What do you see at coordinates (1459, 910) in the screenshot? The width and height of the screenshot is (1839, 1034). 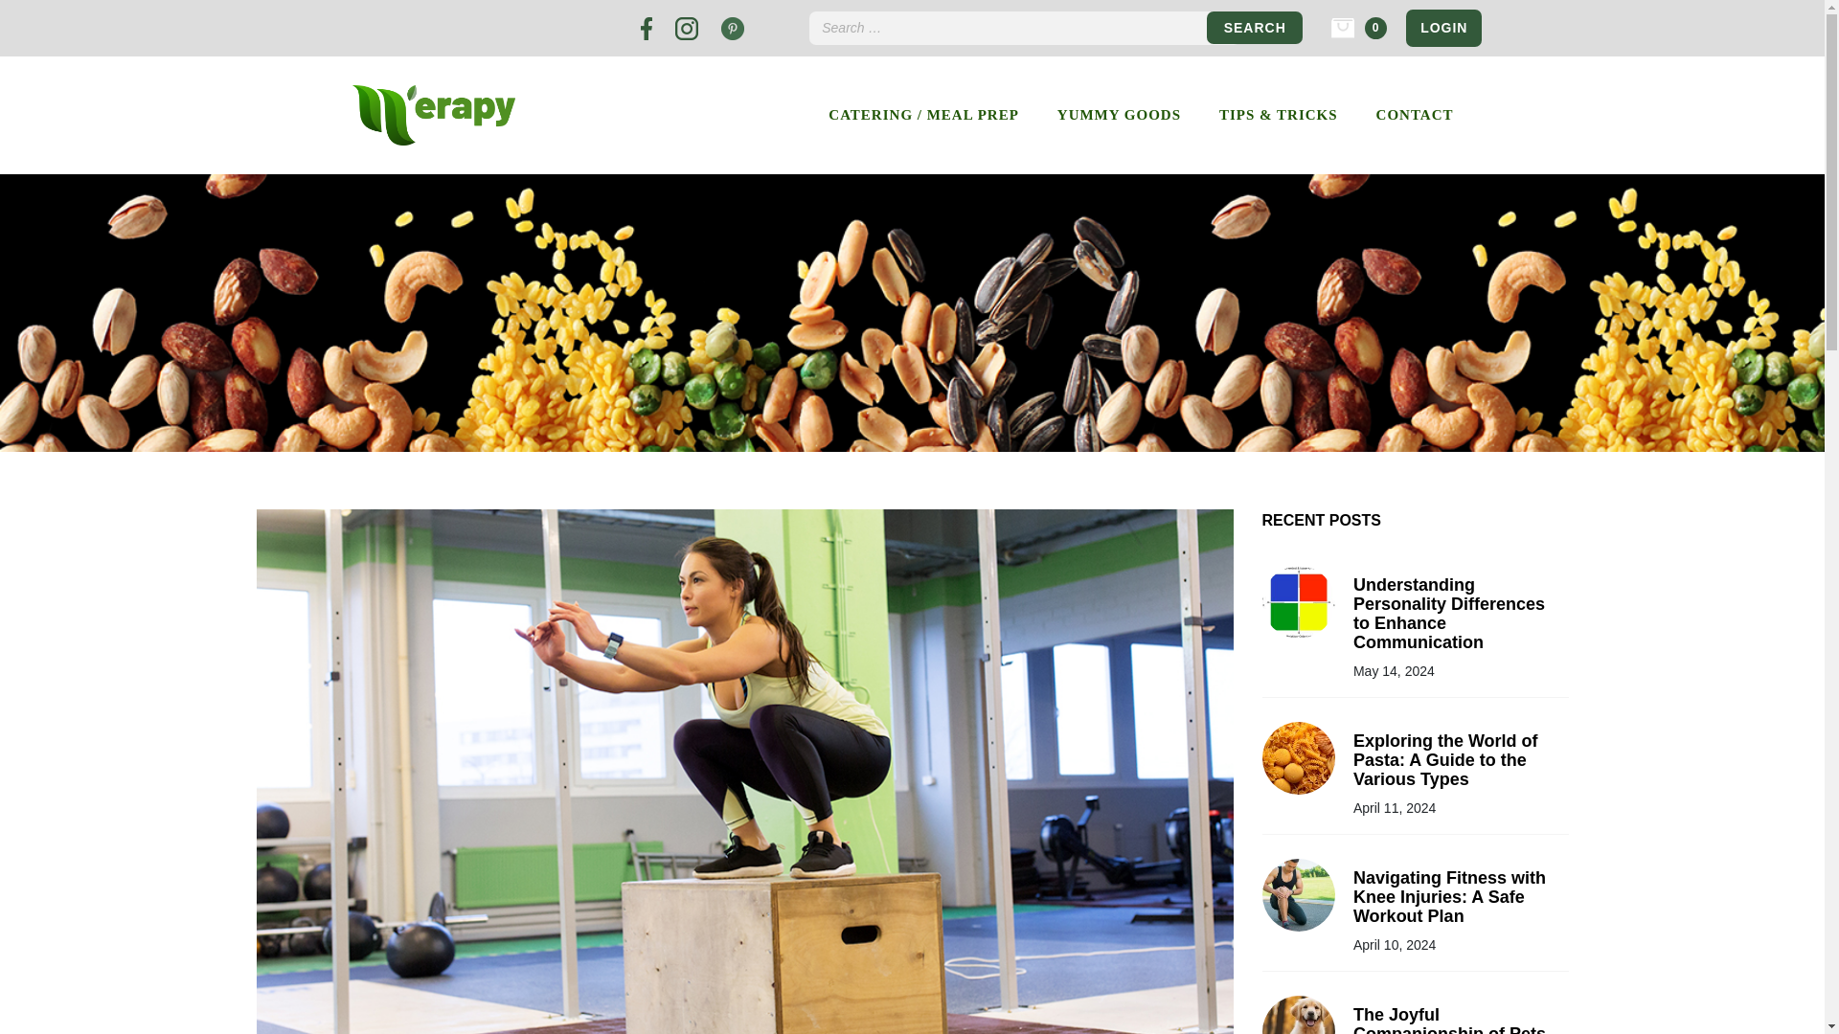 I see `Navigating Fitness with Knee Injuries: A Safe Workout Plan` at bounding box center [1459, 910].